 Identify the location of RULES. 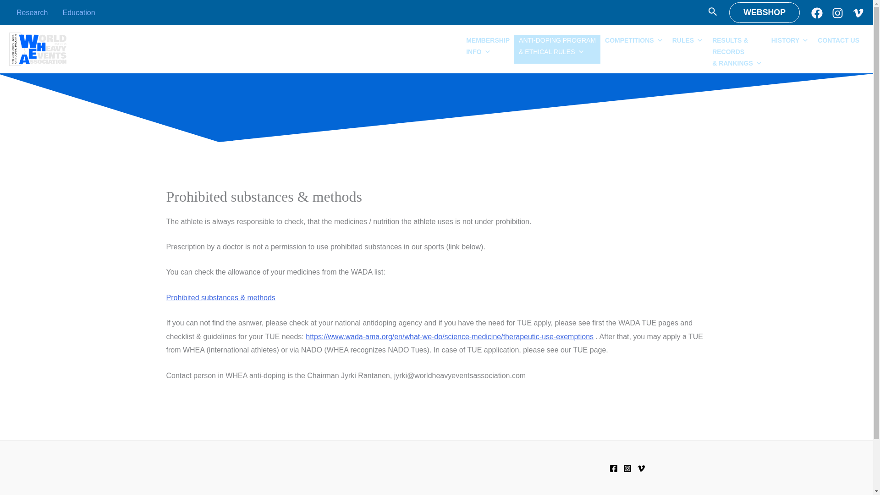
(764, 12).